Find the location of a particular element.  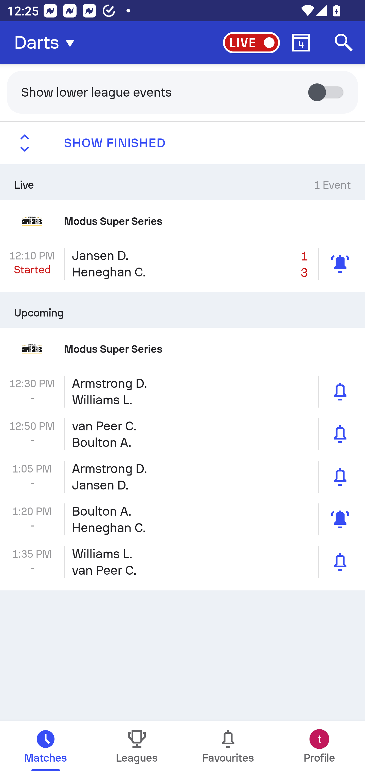

12:50 PM - van Peer C. Boulton A. is located at coordinates (182, 434).